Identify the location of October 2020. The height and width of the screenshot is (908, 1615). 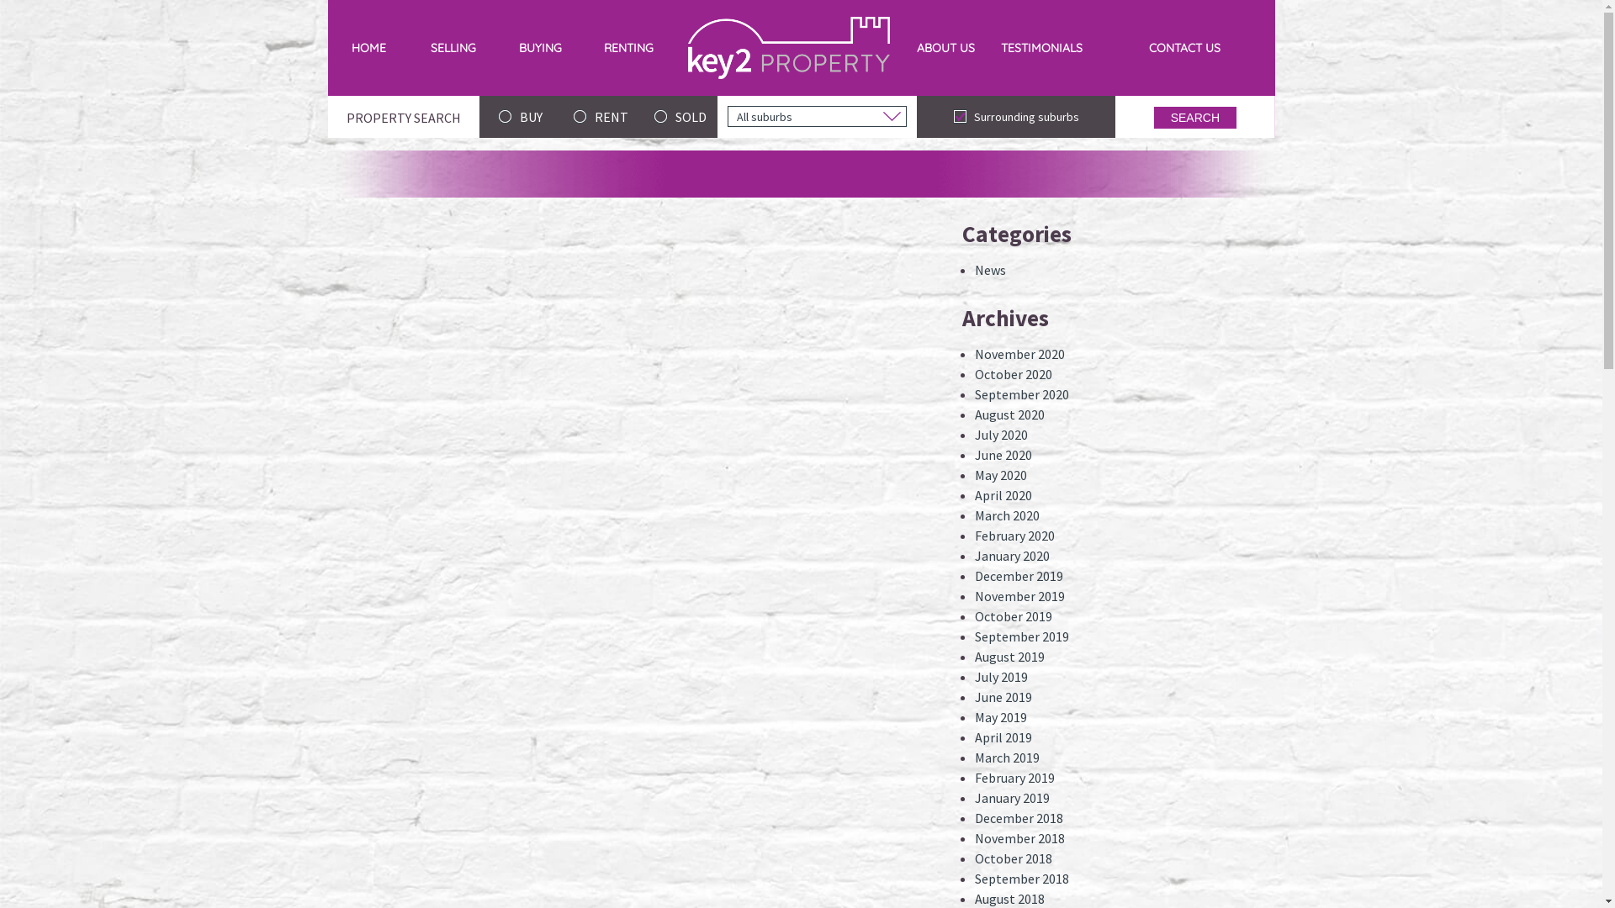
(1014, 374).